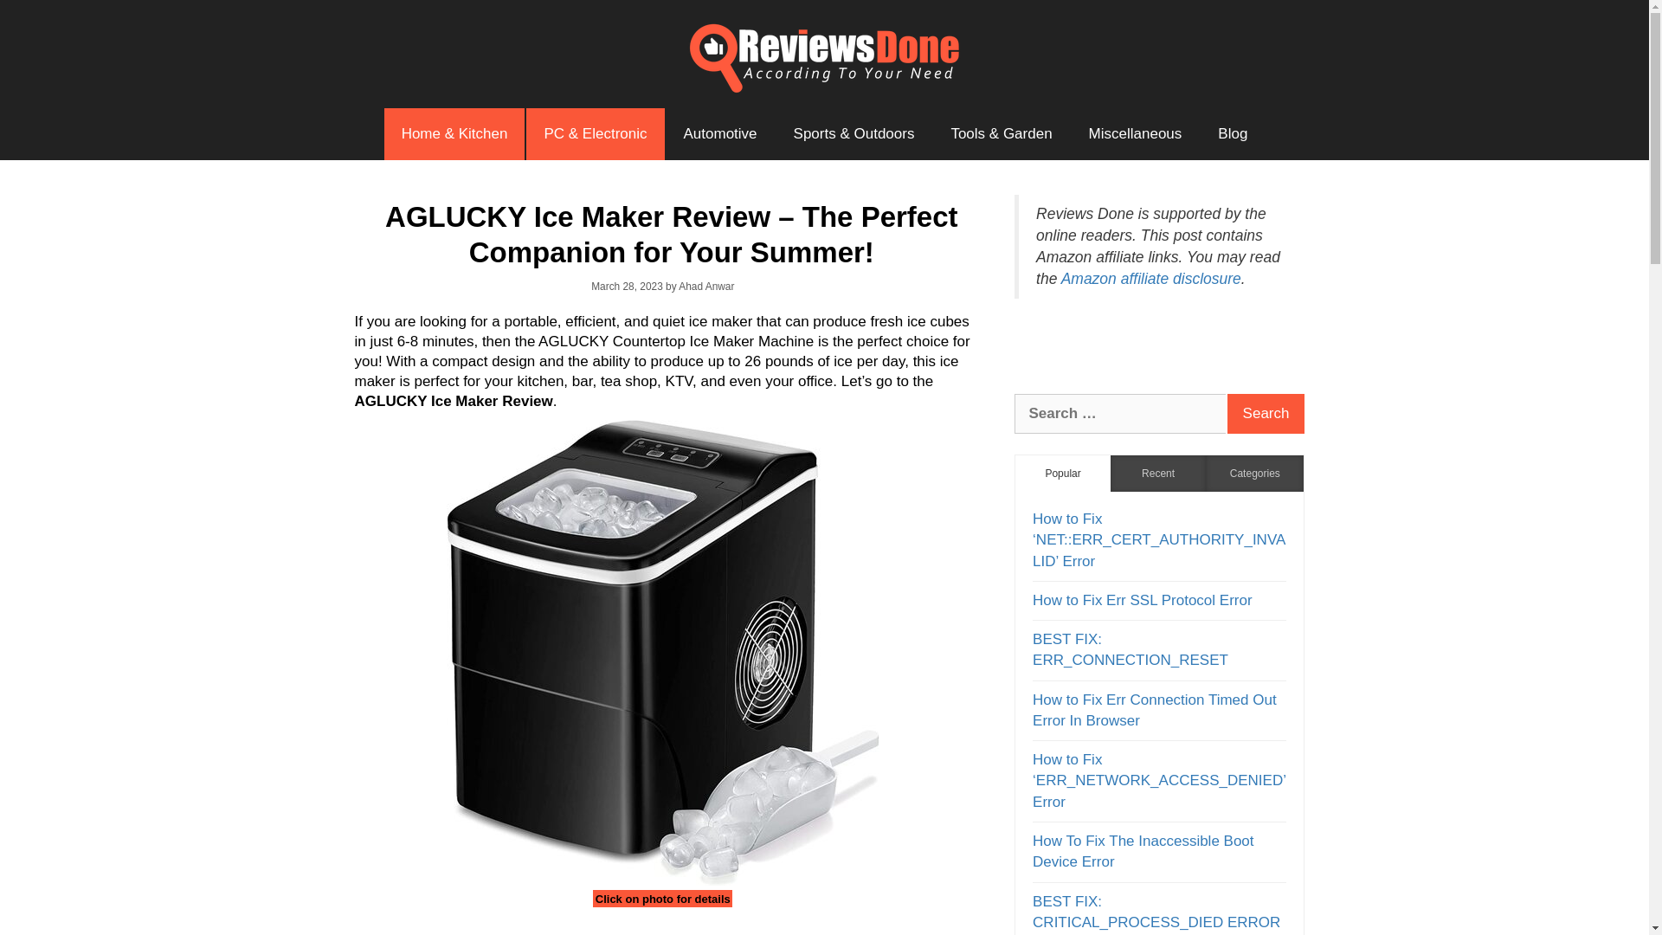 The height and width of the screenshot is (935, 1662). Describe the element at coordinates (1063, 473) in the screenshot. I see `Tab 1` at that location.